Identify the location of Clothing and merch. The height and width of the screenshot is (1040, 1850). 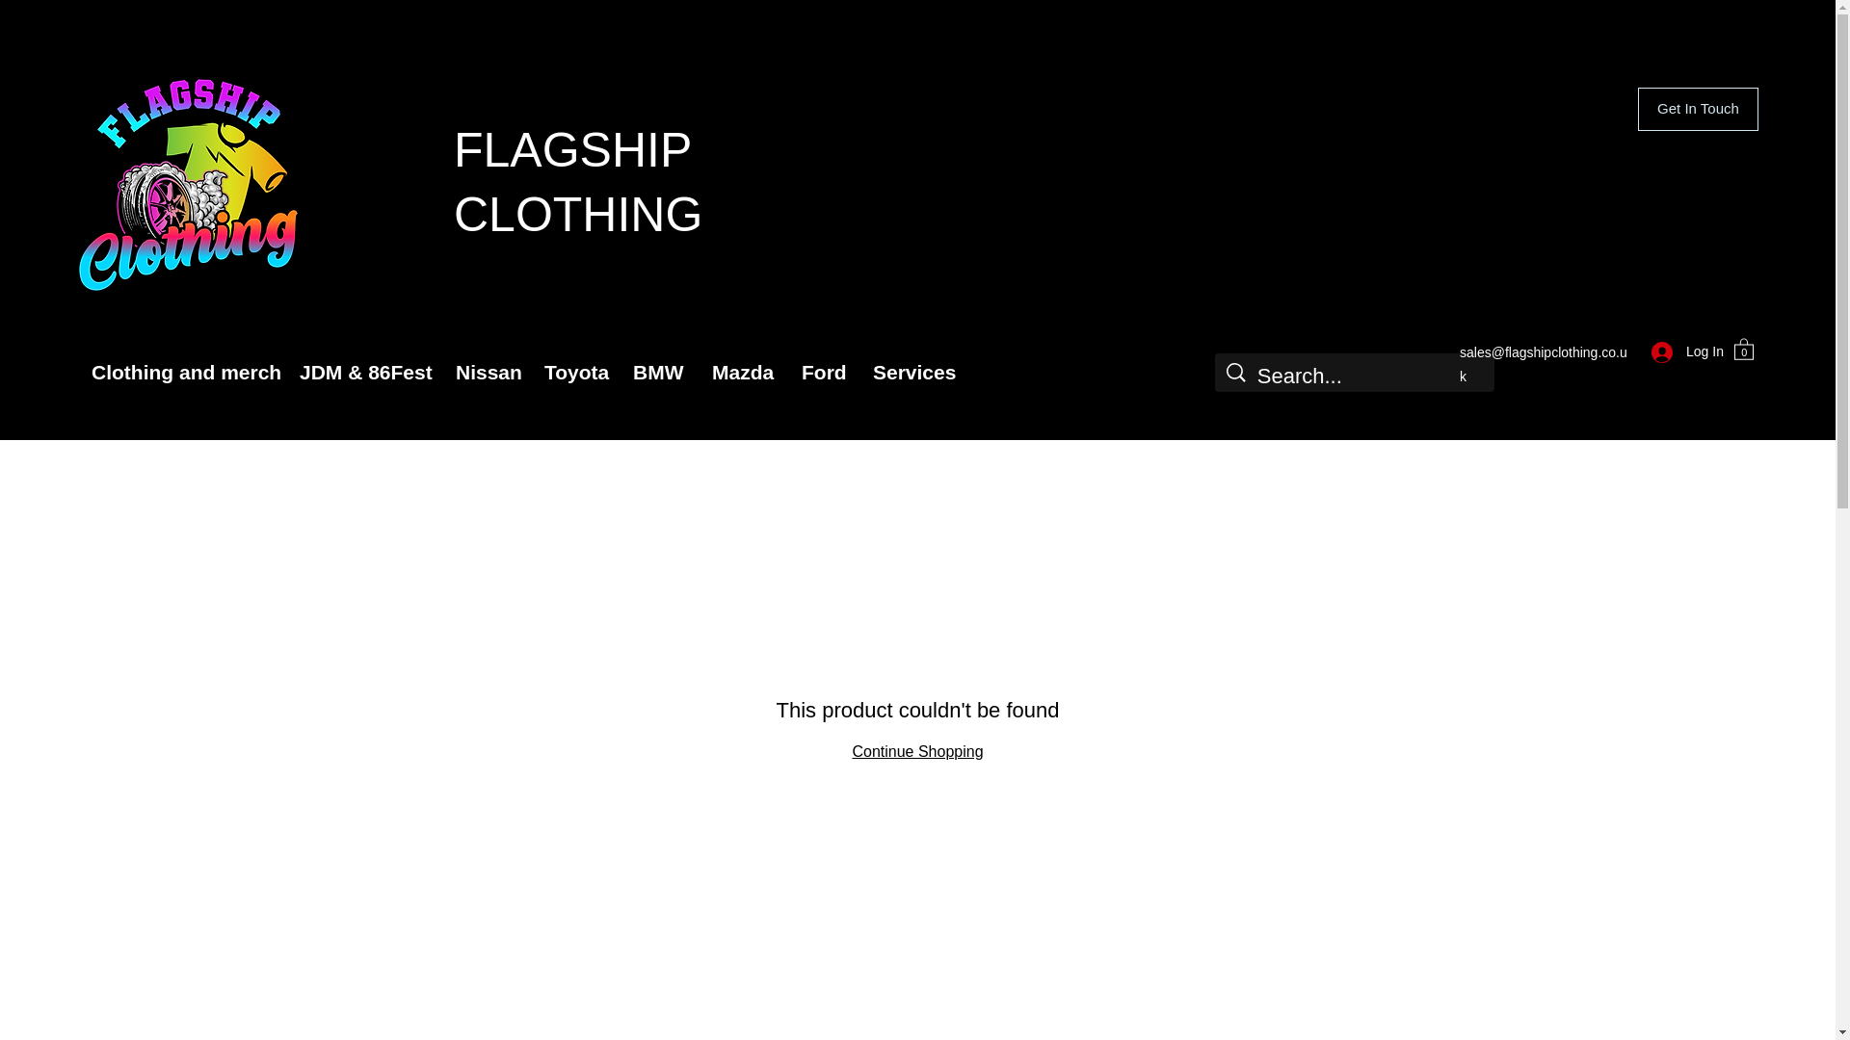
(181, 372).